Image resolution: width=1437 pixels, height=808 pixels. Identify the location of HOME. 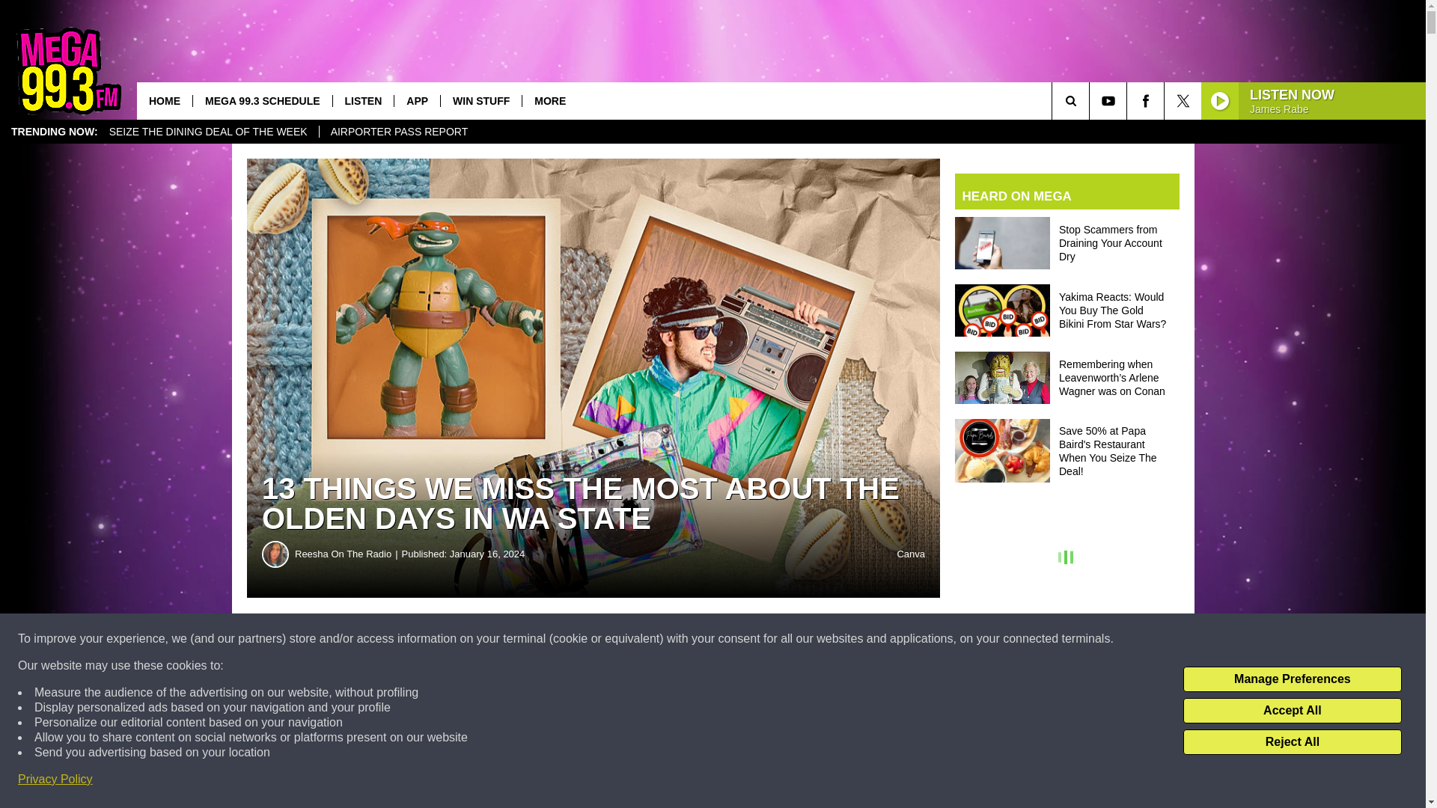
(165, 100).